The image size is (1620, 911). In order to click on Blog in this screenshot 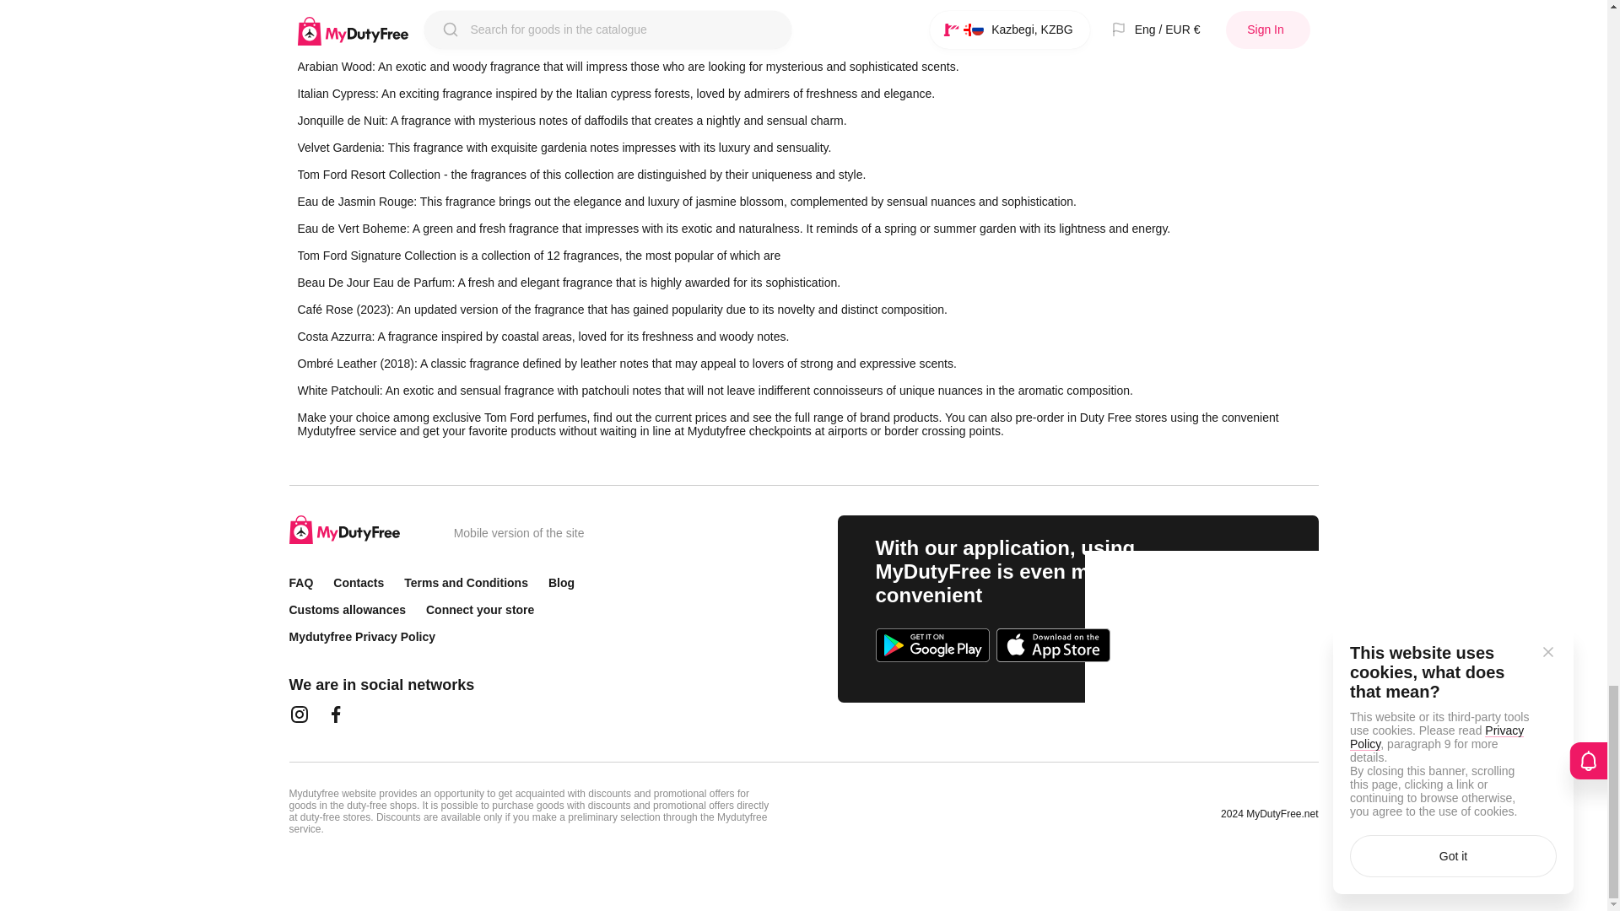, I will do `click(562, 582)`.